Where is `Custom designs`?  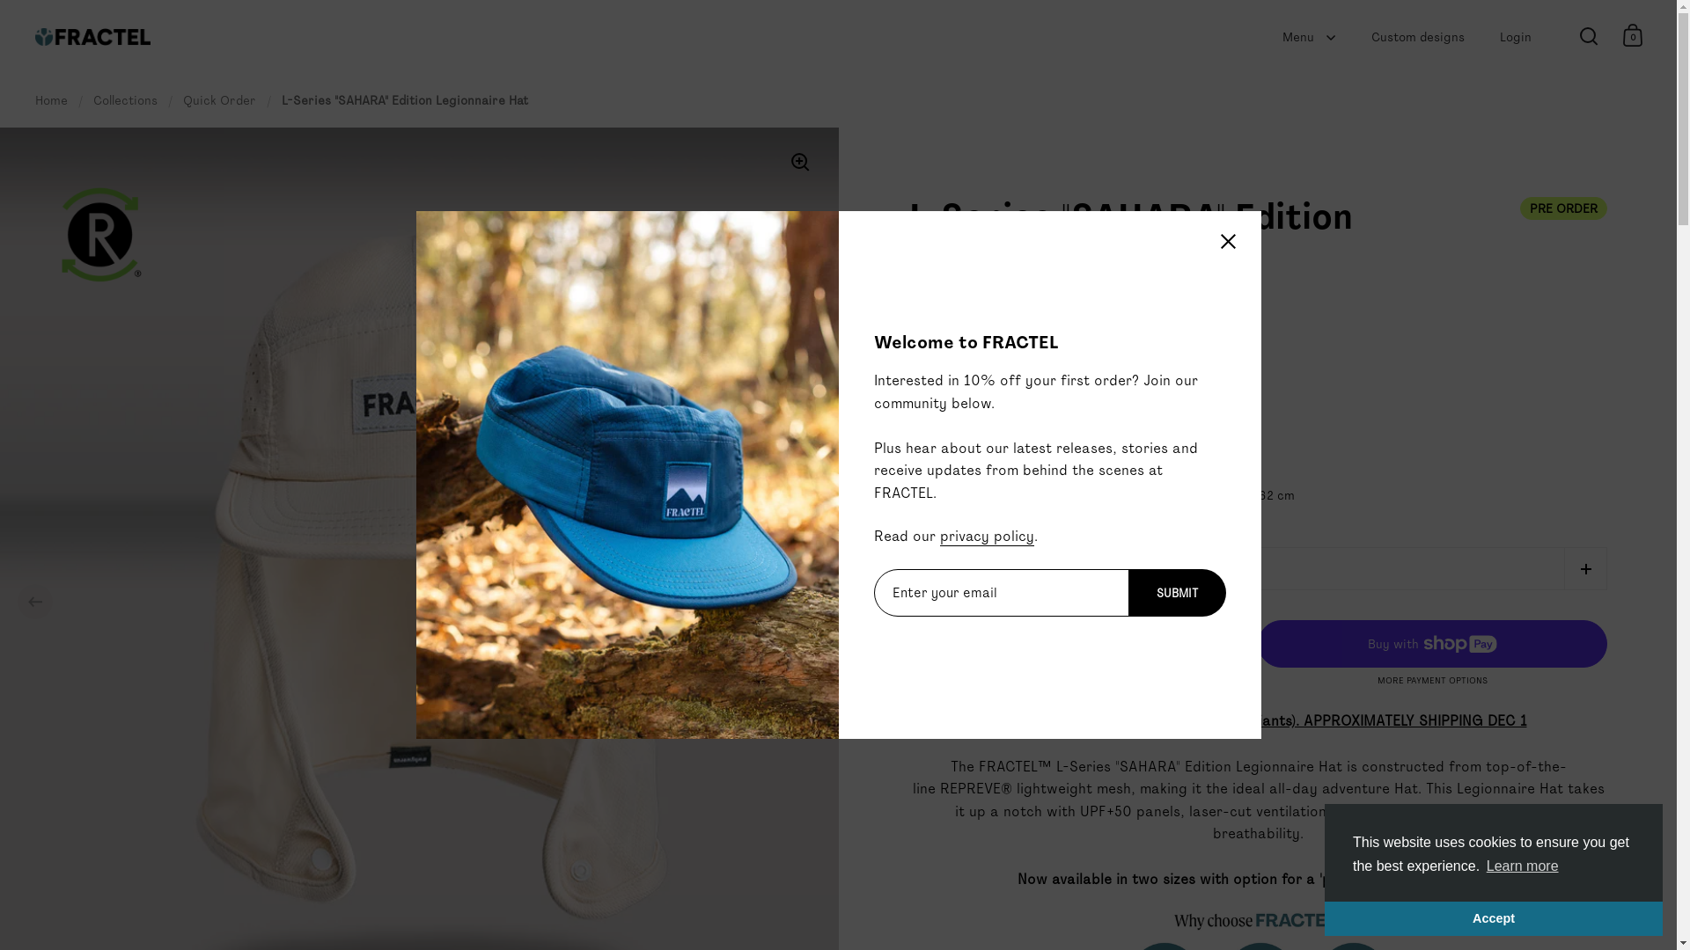
Custom designs is located at coordinates (1418, 37).